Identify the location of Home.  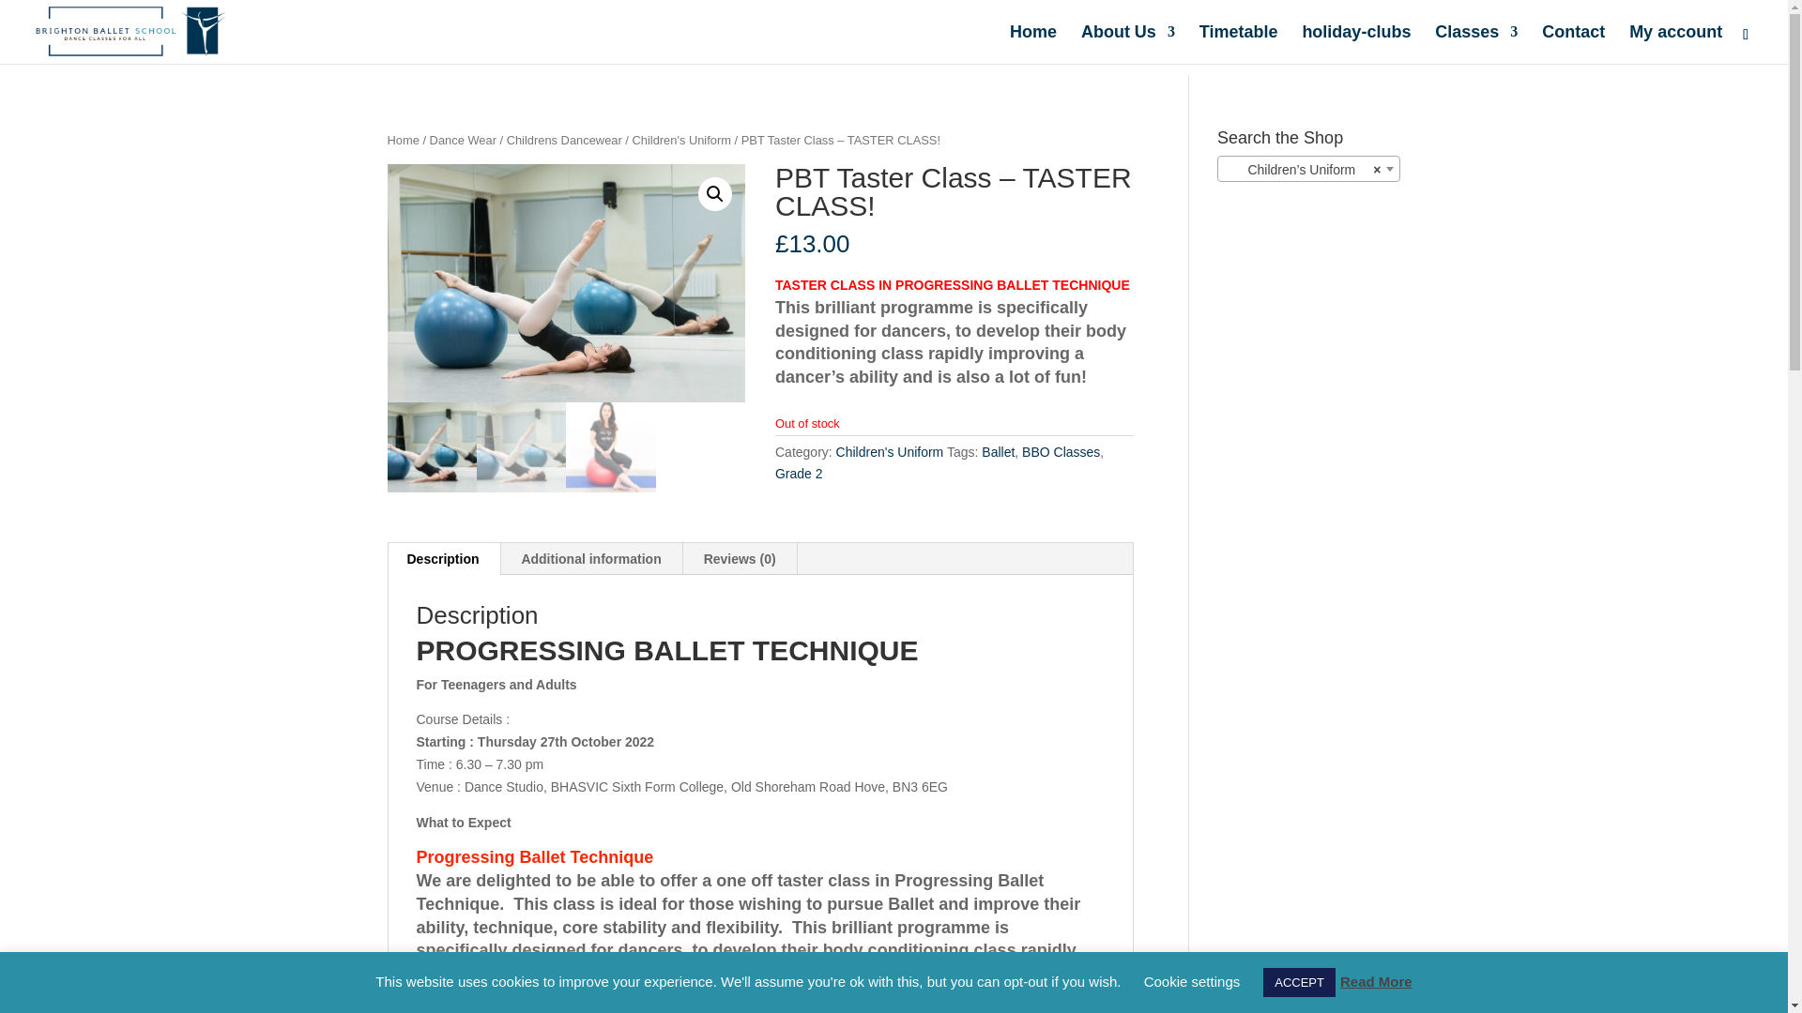
(1032, 45).